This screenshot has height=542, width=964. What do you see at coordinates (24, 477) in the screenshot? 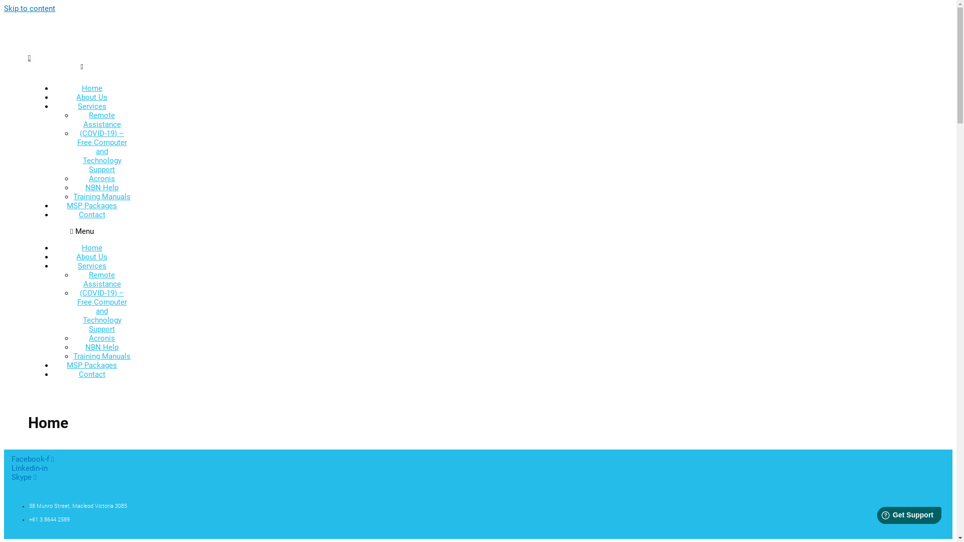
I see `Skype` at bounding box center [24, 477].